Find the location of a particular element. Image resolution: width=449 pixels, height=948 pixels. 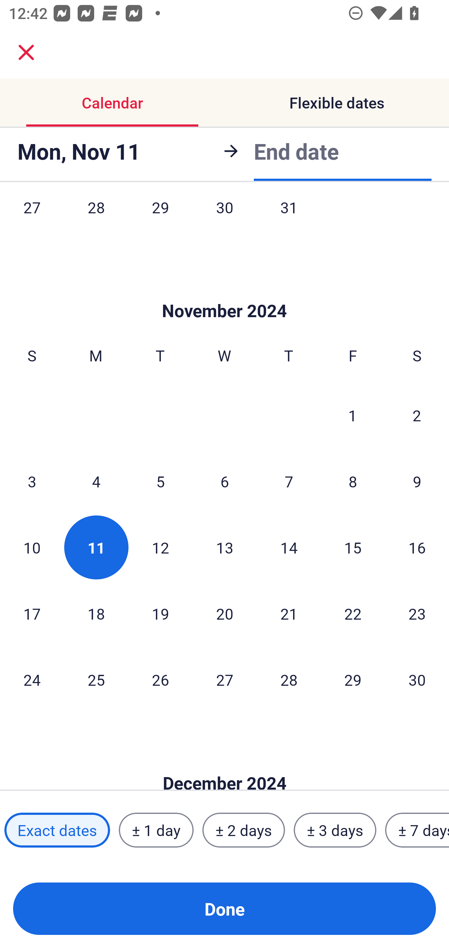

12 Tuesday, November 12, 2024 is located at coordinates (160, 547).